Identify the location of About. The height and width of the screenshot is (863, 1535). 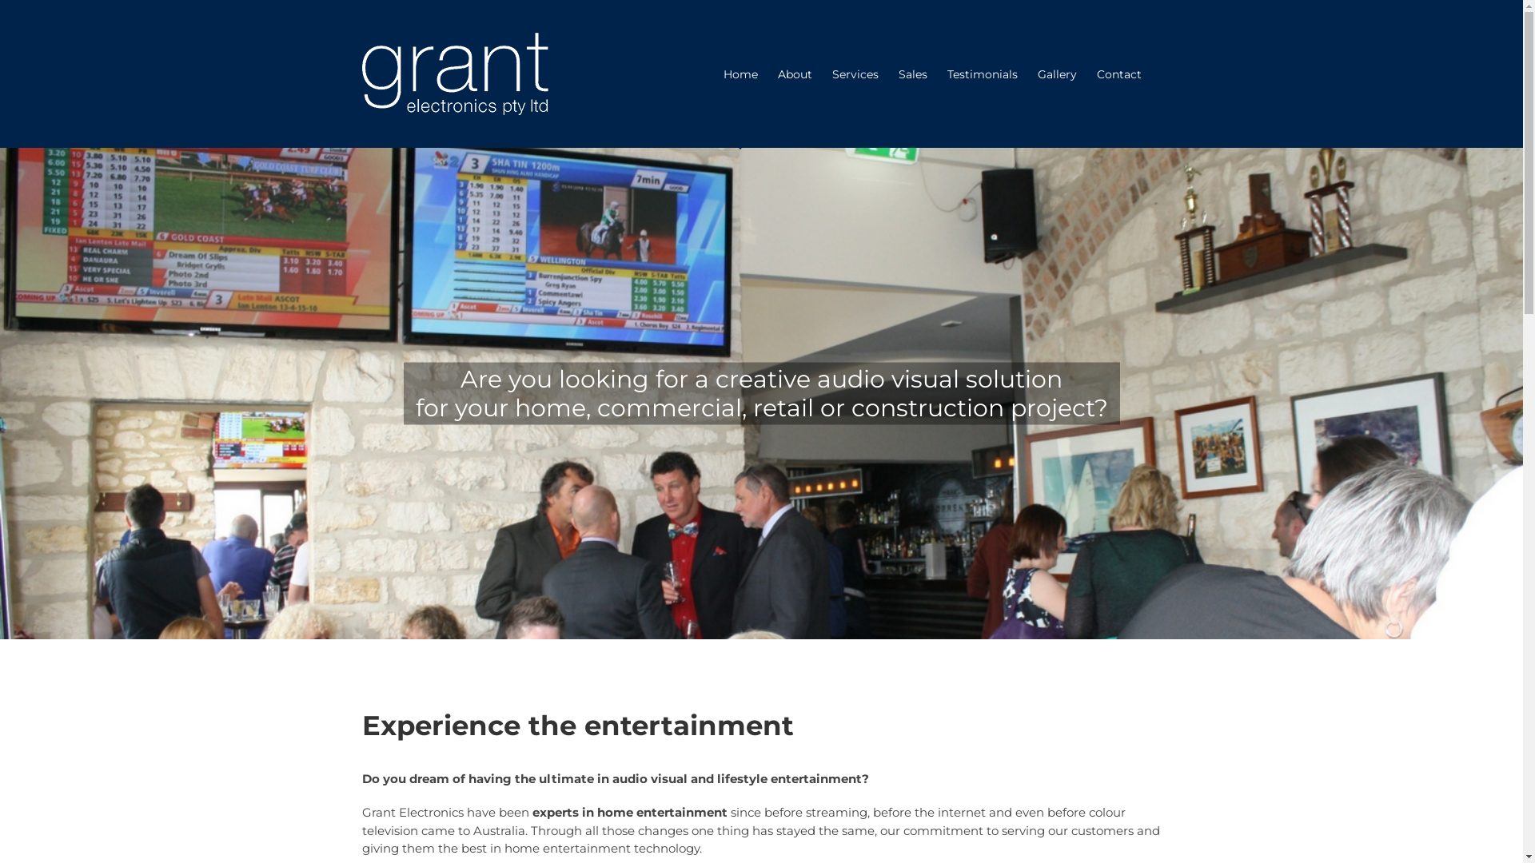
(795, 74).